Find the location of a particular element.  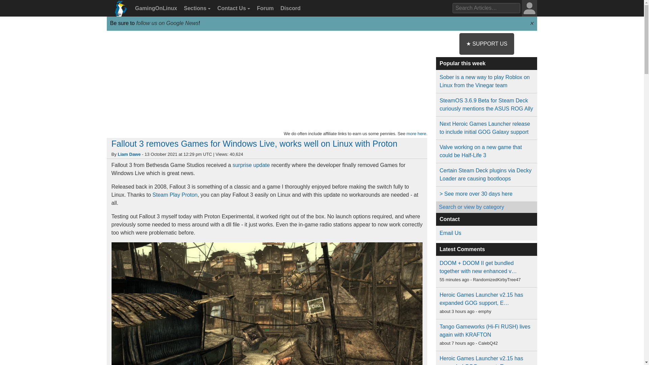

GamingOnLinux is located at coordinates (155, 8).